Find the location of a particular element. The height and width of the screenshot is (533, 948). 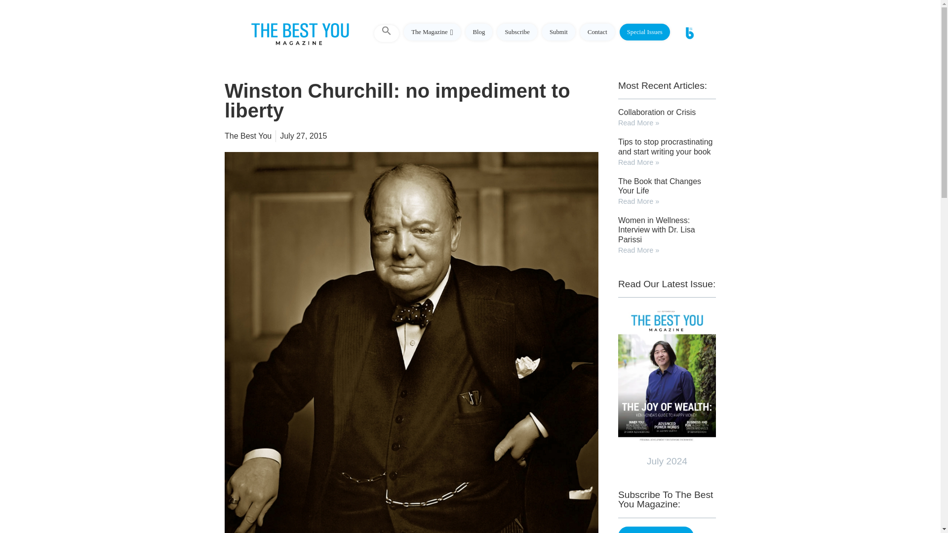

Contact is located at coordinates (597, 32).